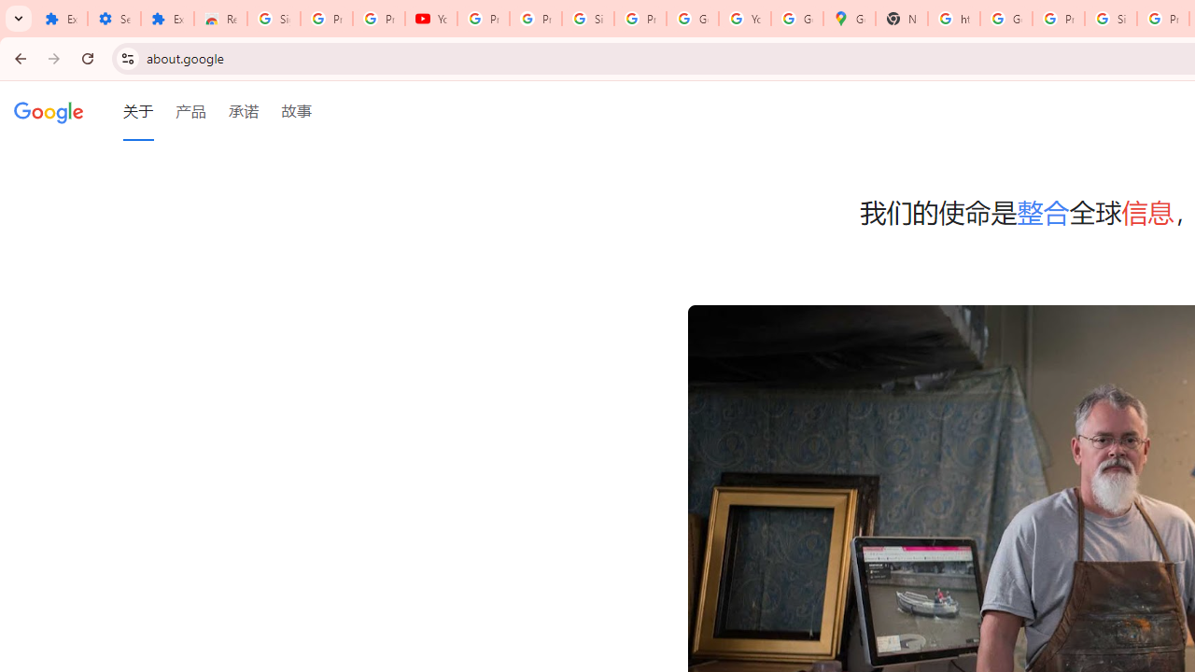  I want to click on Sign in - Google Accounts, so click(1111, 19).